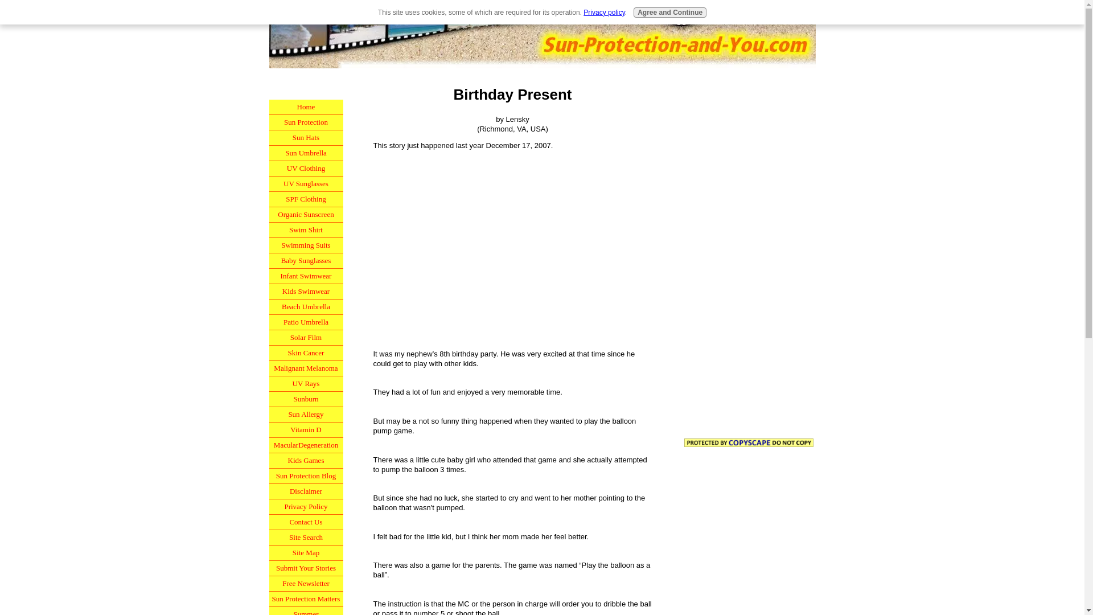 This screenshot has width=1093, height=615. Describe the element at coordinates (306, 538) in the screenshot. I see `Site Search` at that location.